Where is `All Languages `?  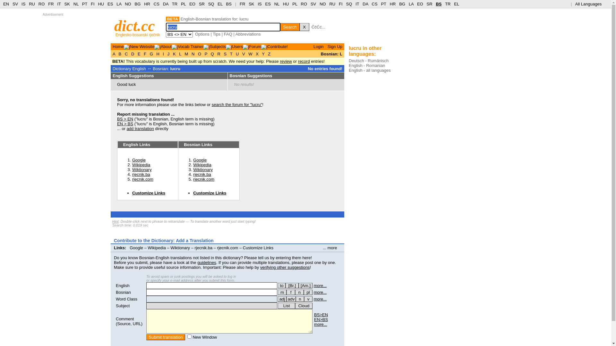
All Languages  is located at coordinates (591, 4).